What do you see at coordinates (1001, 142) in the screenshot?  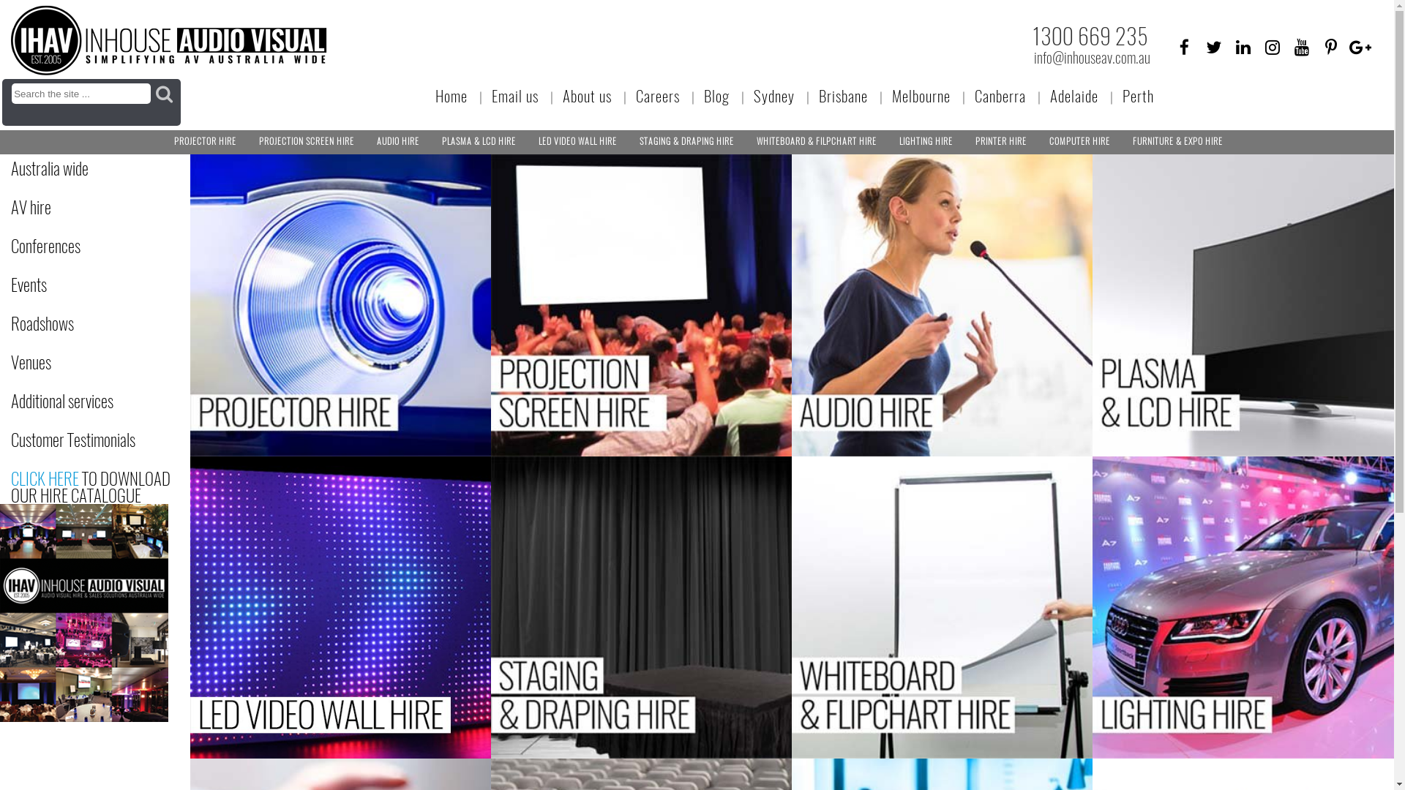 I see `PRINTER HIRE` at bounding box center [1001, 142].